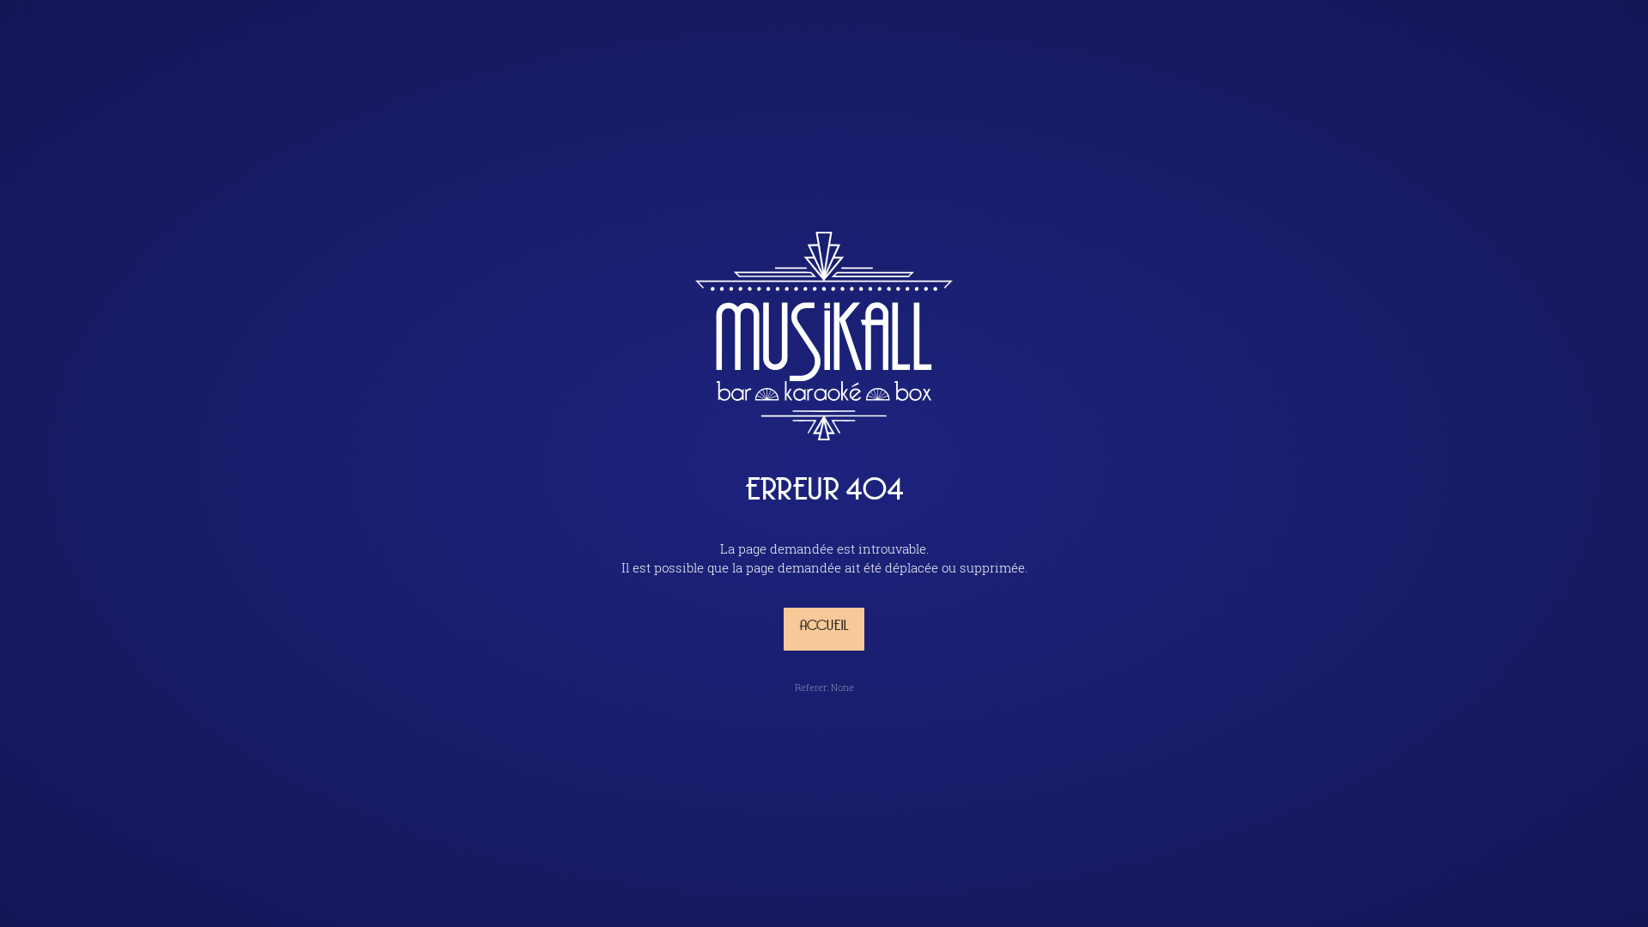 The image size is (1648, 927). What do you see at coordinates (824, 629) in the screenshot?
I see `ACCUEIL` at bounding box center [824, 629].